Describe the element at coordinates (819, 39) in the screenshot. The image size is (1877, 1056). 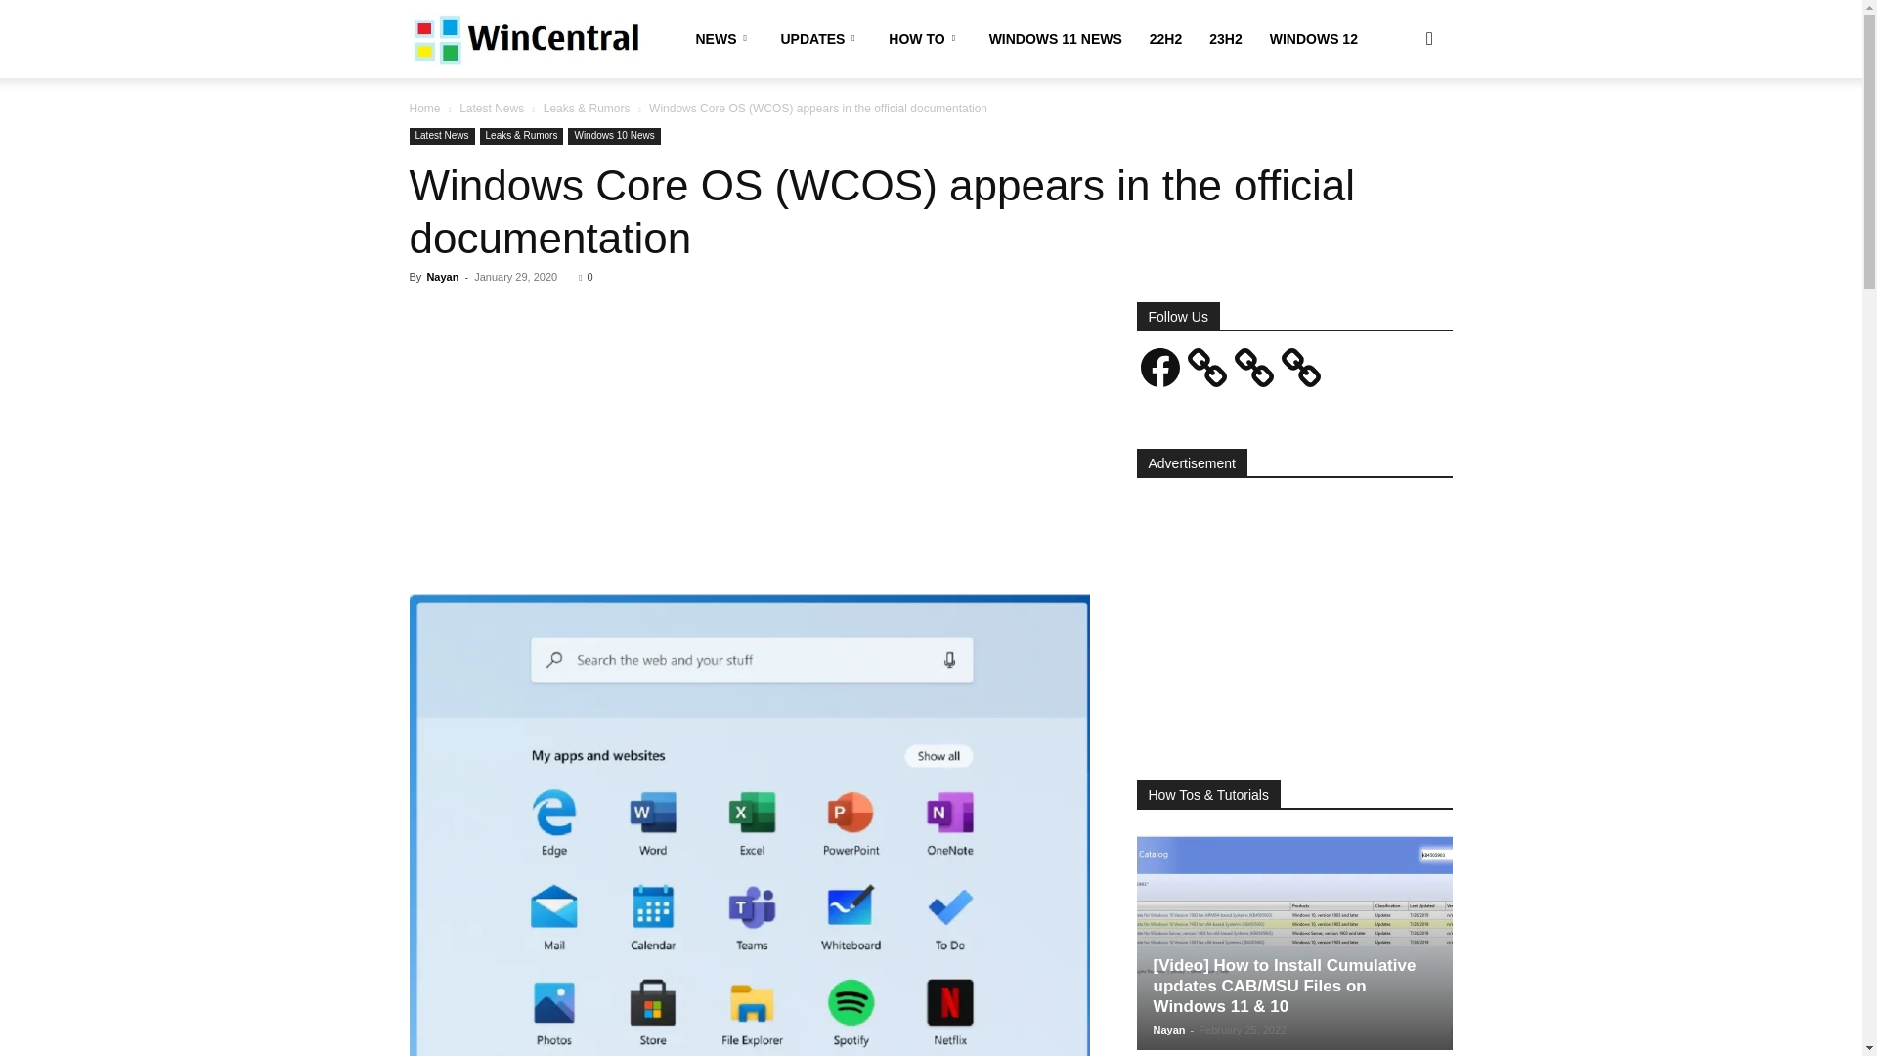
I see `UPDATES` at that location.